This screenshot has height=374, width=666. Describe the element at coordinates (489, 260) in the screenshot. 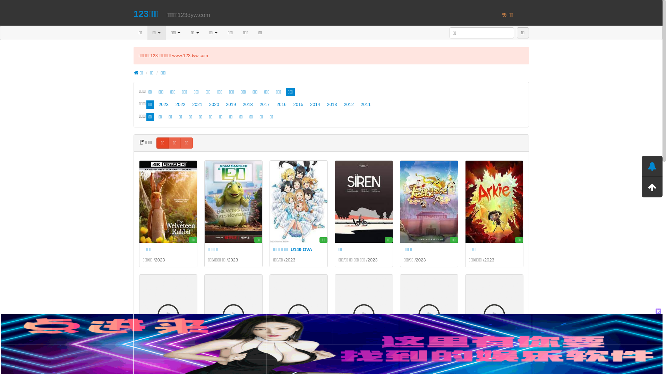

I see `2023` at that location.